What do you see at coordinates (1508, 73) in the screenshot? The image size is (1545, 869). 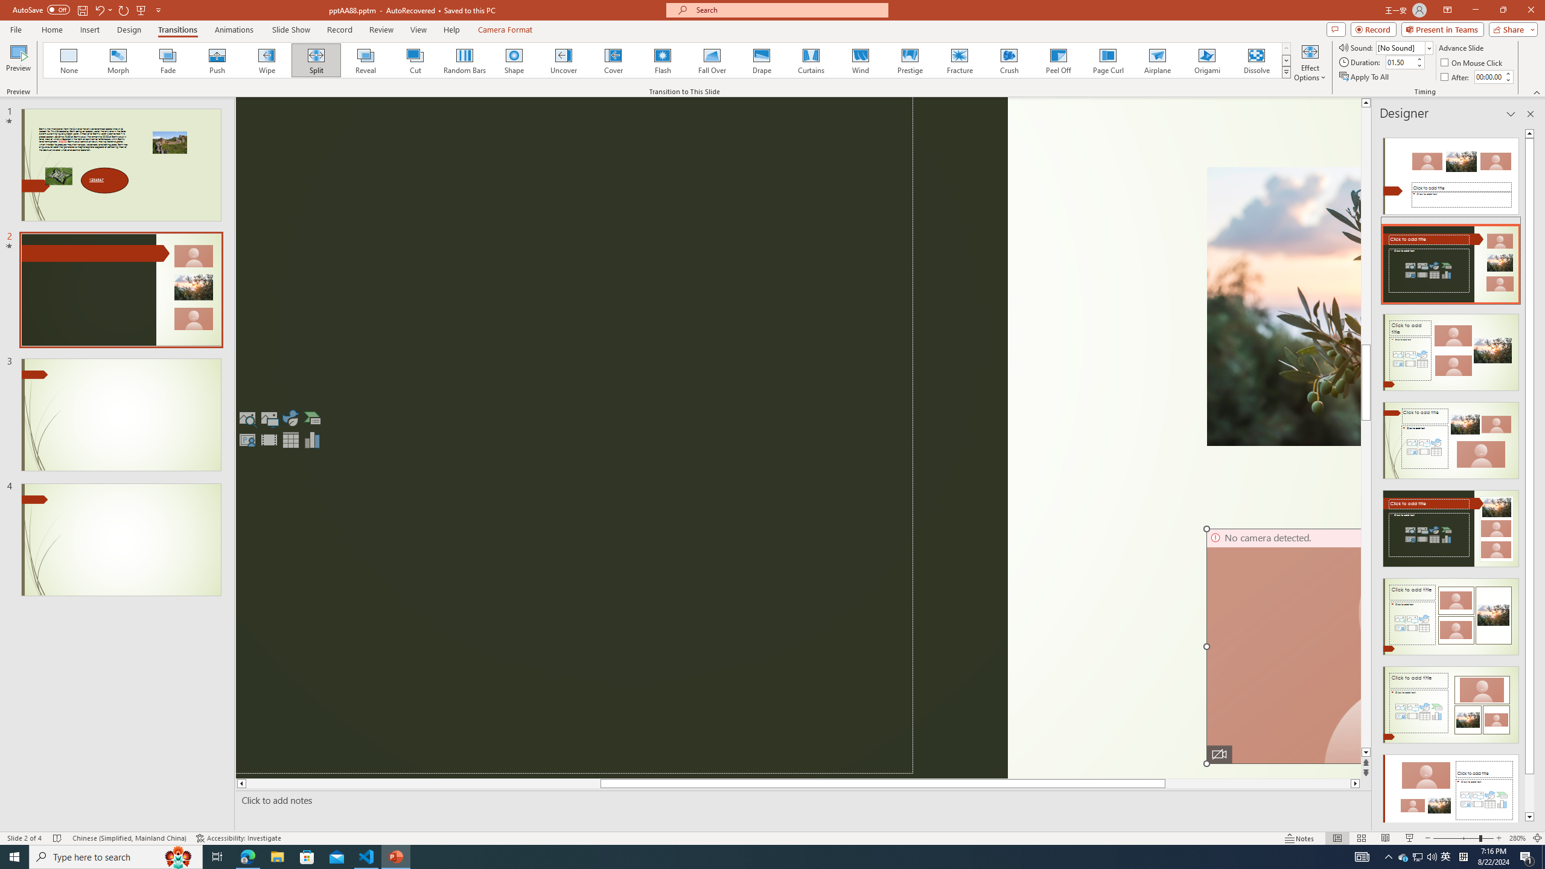 I see `More` at bounding box center [1508, 73].